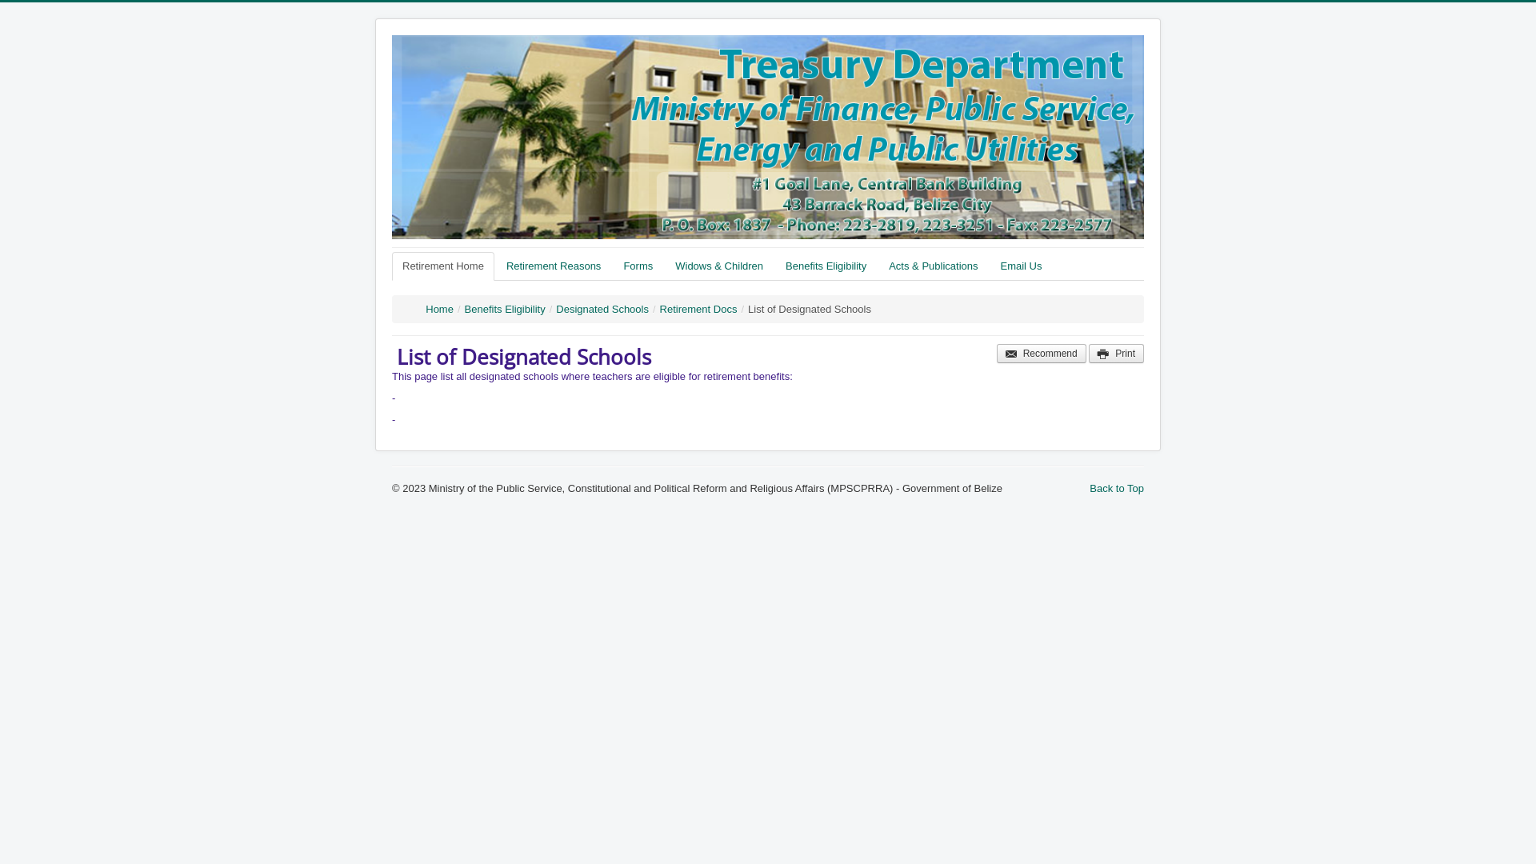 The width and height of the screenshot is (1536, 864). I want to click on Home, so click(440, 309).